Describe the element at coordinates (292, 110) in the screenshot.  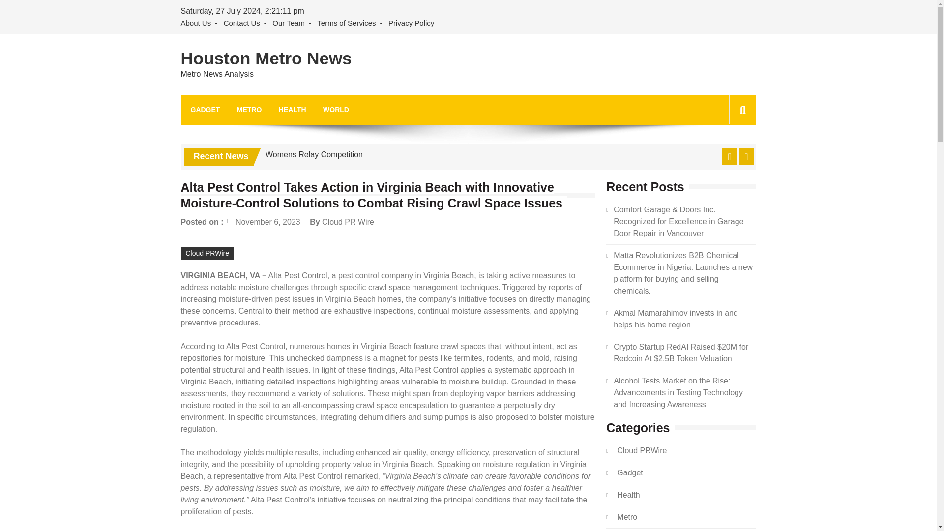
I see `HEALTH` at that location.